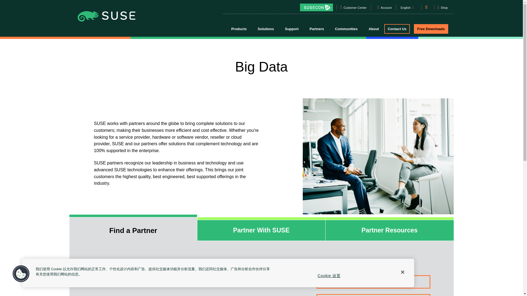 The image size is (527, 296). What do you see at coordinates (355, 8) in the screenshot?
I see `Customer Center` at bounding box center [355, 8].